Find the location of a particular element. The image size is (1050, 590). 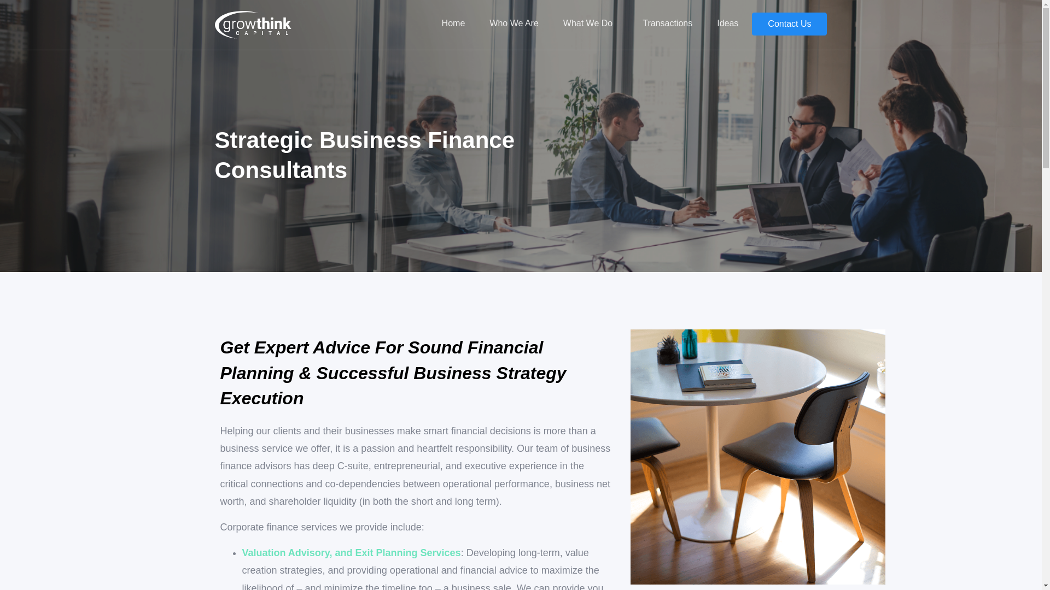

Who We Are is located at coordinates (514, 23).